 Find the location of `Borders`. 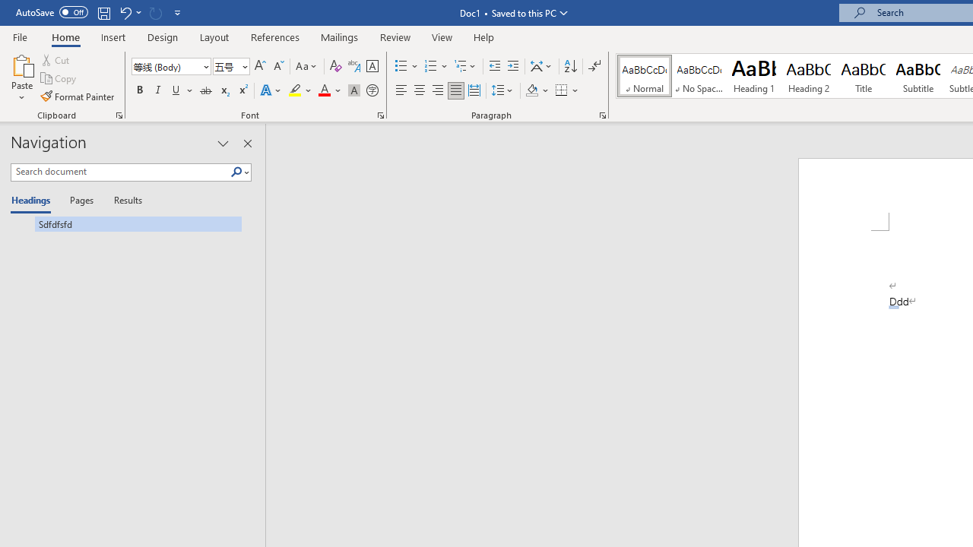

Borders is located at coordinates (567, 91).